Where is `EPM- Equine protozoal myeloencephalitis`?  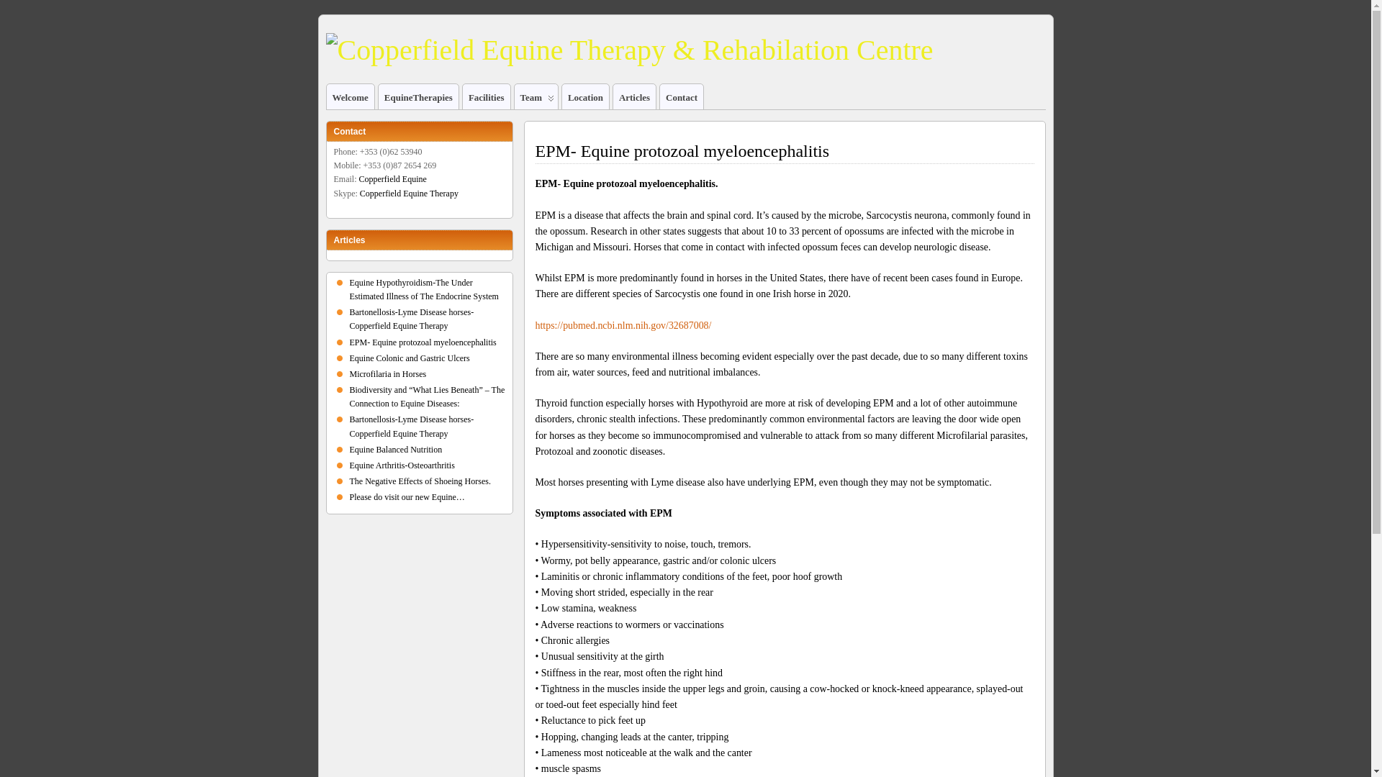
EPM- Equine protozoal myeloencephalitis is located at coordinates (682, 150).